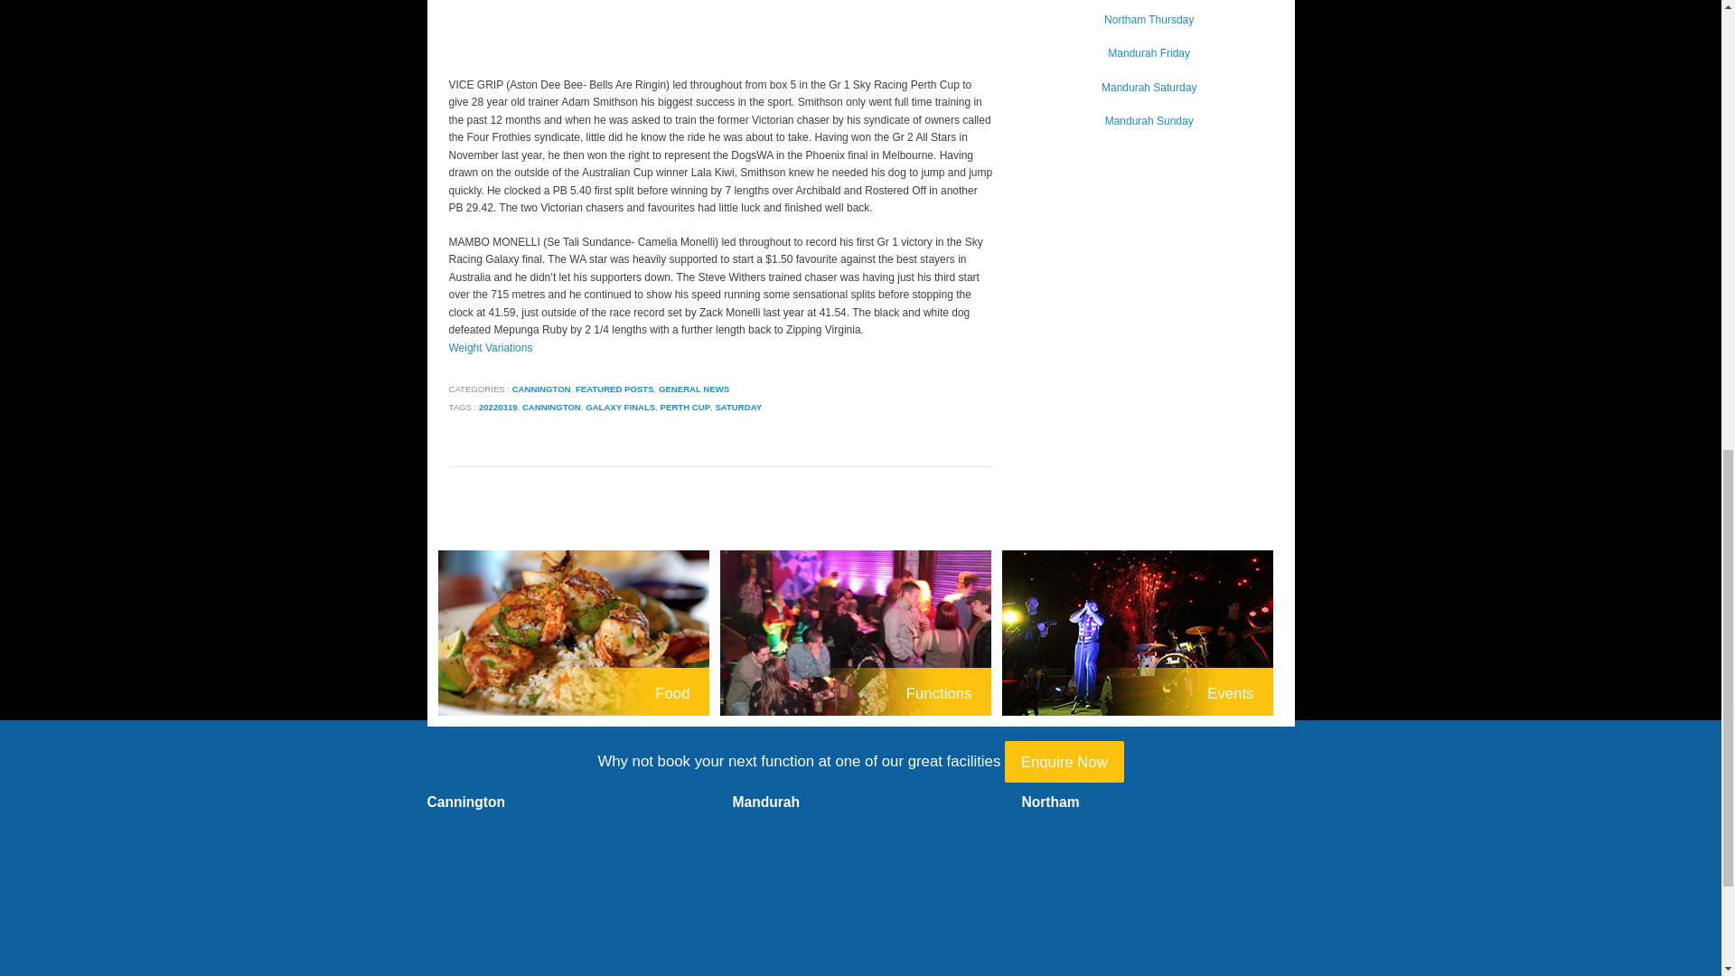  What do you see at coordinates (614, 389) in the screenshot?
I see `FEATURED POSTS` at bounding box center [614, 389].